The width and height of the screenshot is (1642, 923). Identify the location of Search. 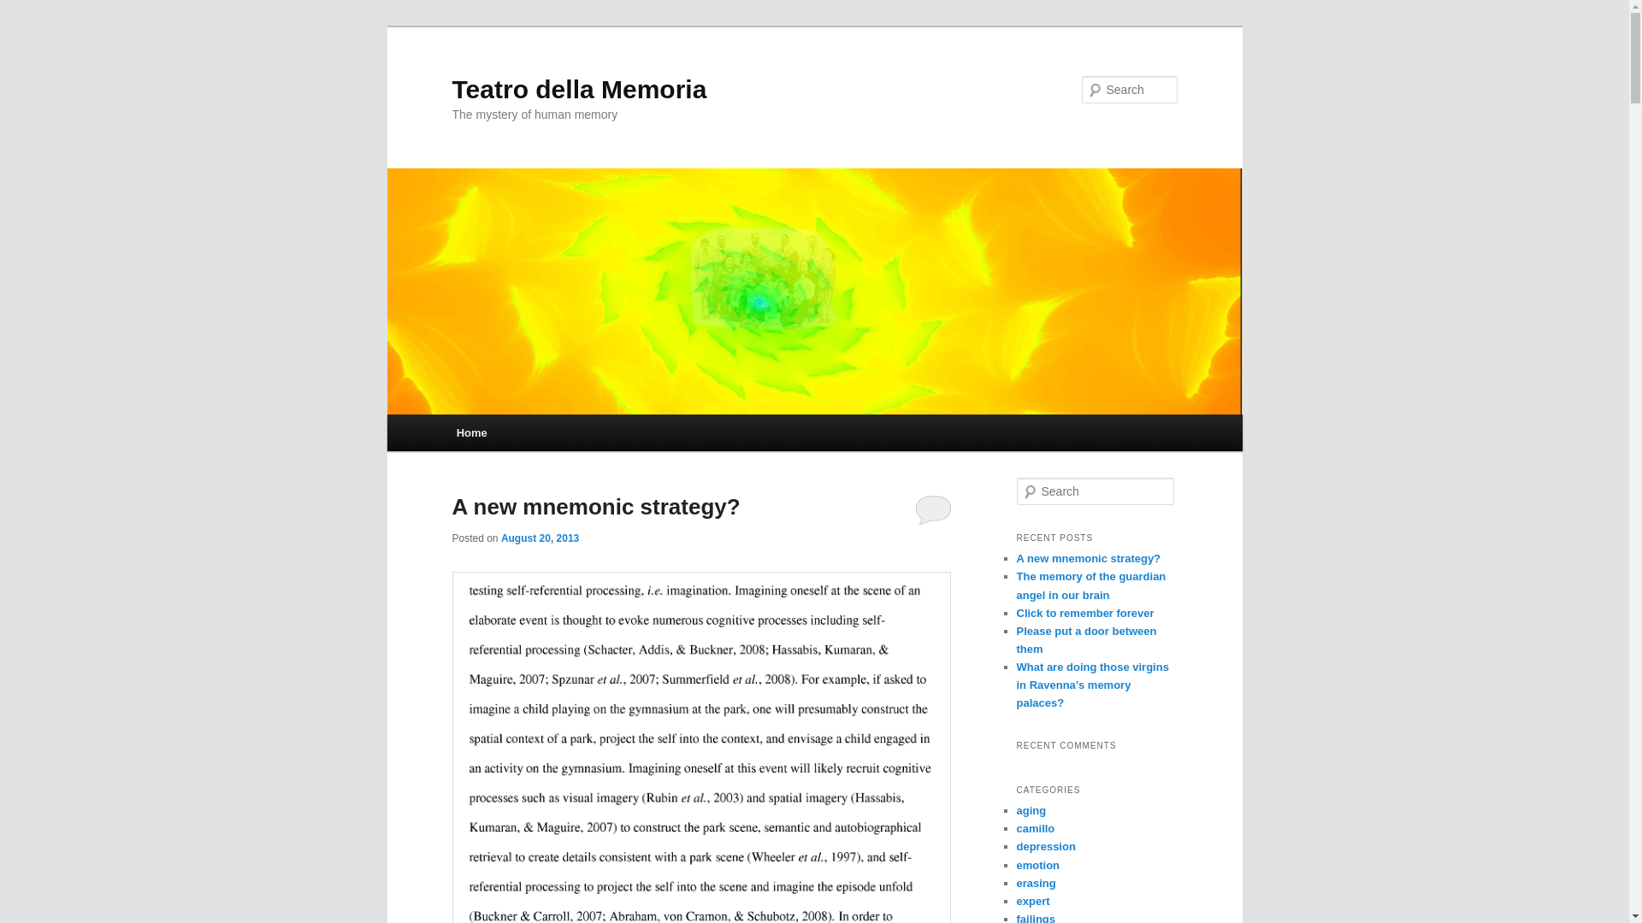
(27, 9).